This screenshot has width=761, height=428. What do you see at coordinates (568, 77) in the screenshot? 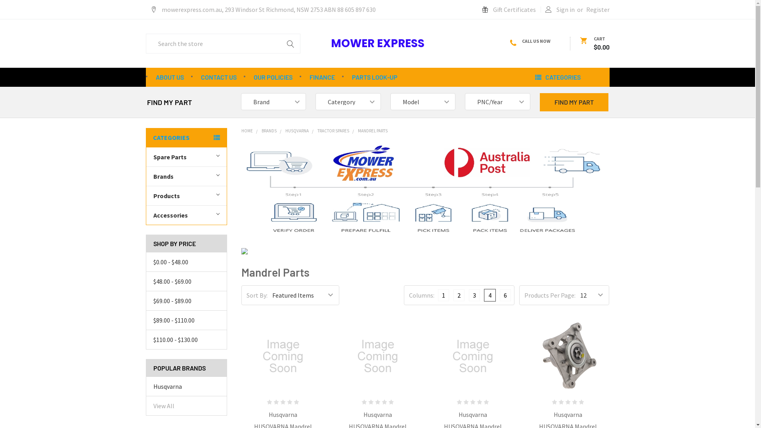
I see `CATEGORIES` at bounding box center [568, 77].